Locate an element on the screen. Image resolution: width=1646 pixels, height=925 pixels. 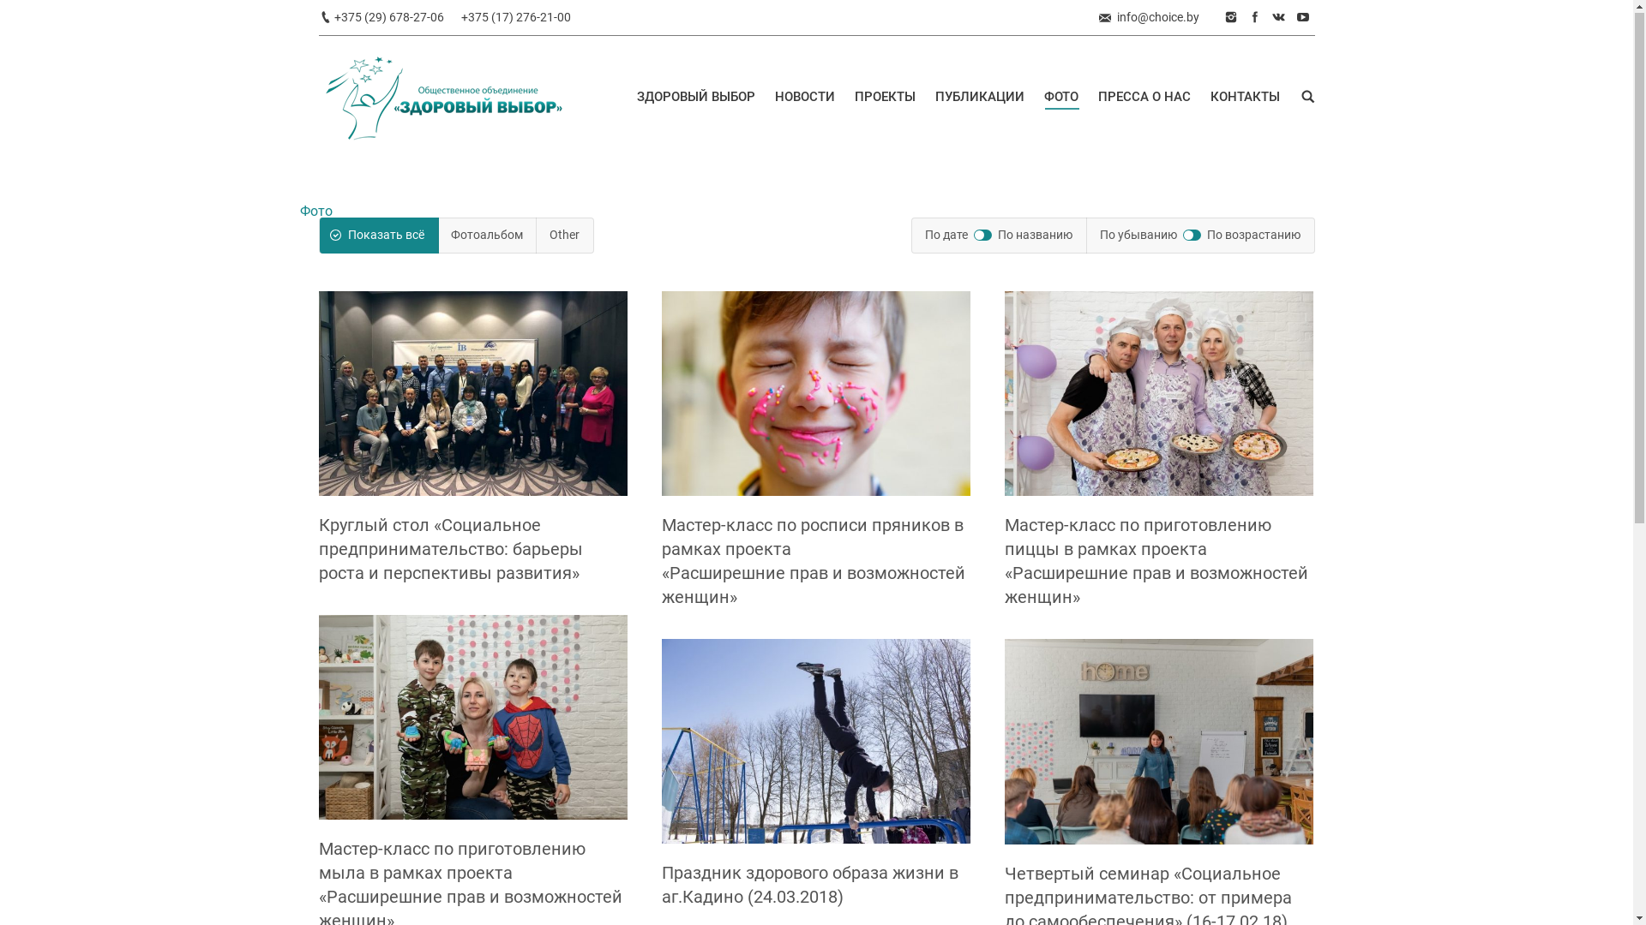
Go! is located at coordinates (22, 17).